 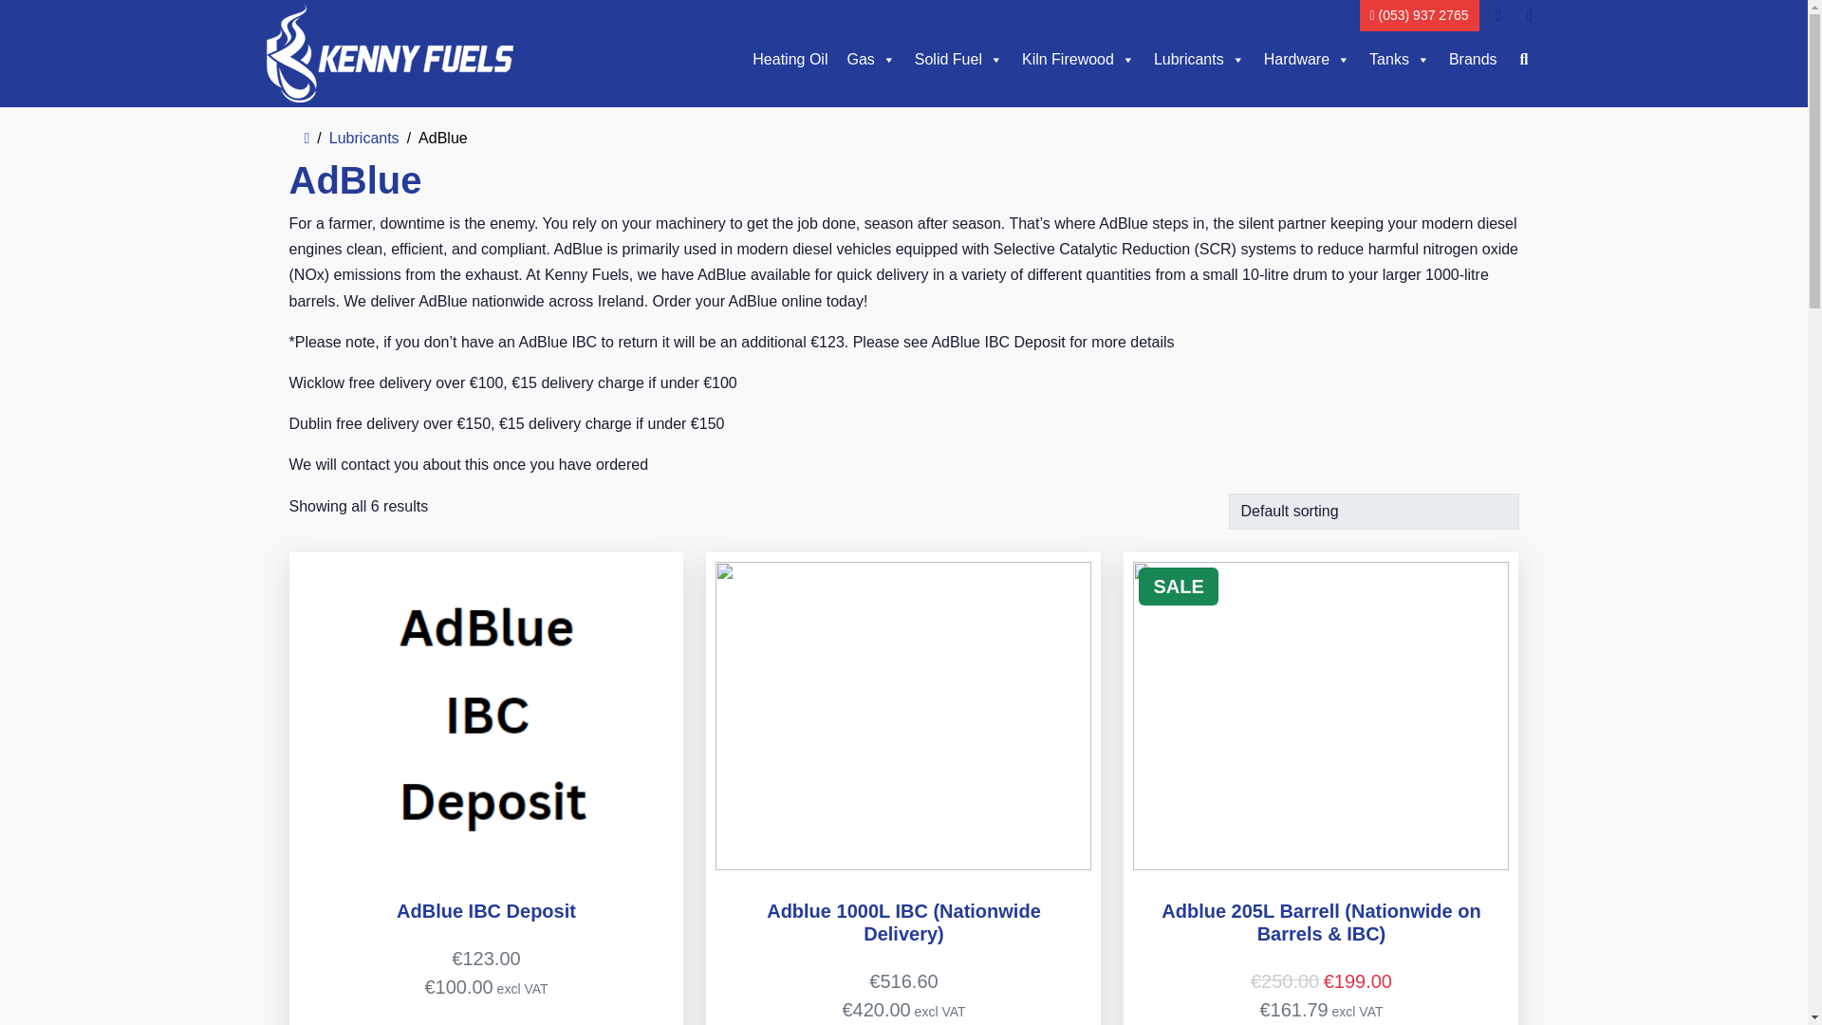 What do you see at coordinates (869, 60) in the screenshot?
I see `Gas` at bounding box center [869, 60].